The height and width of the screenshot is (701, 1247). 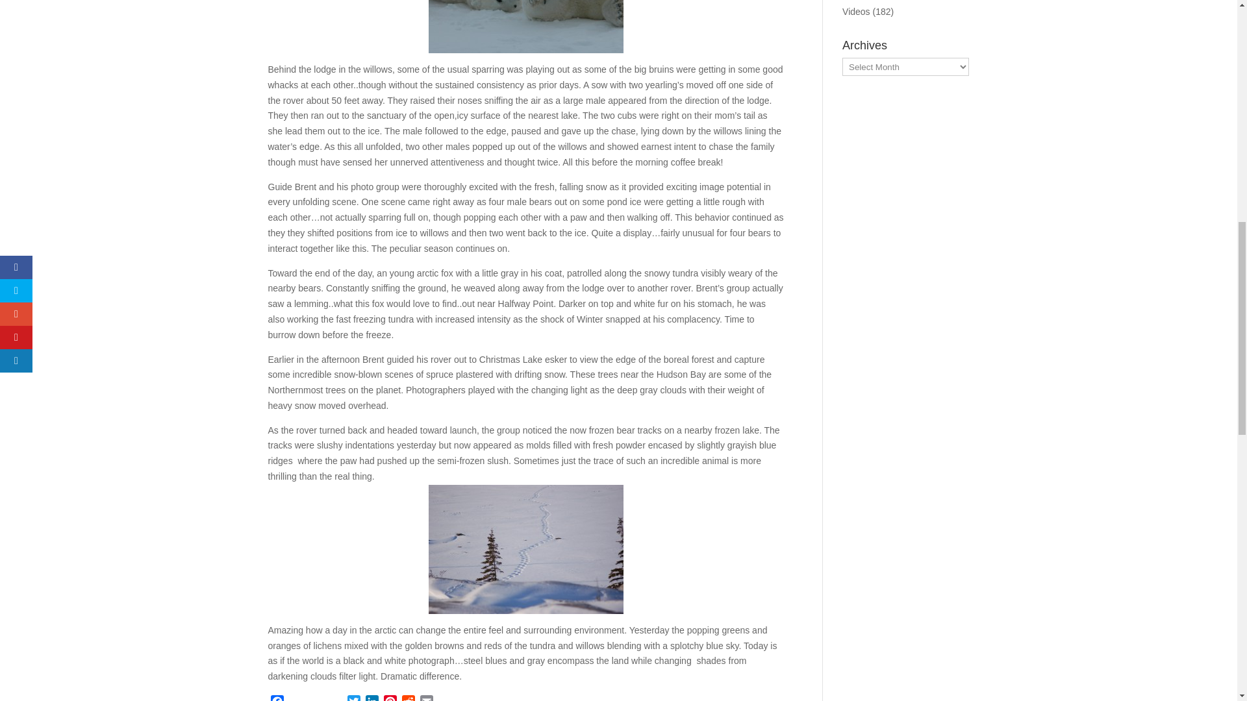 What do you see at coordinates (526, 27) in the screenshot?
I see `churchill 5 054` at bounding box center [526, 27].